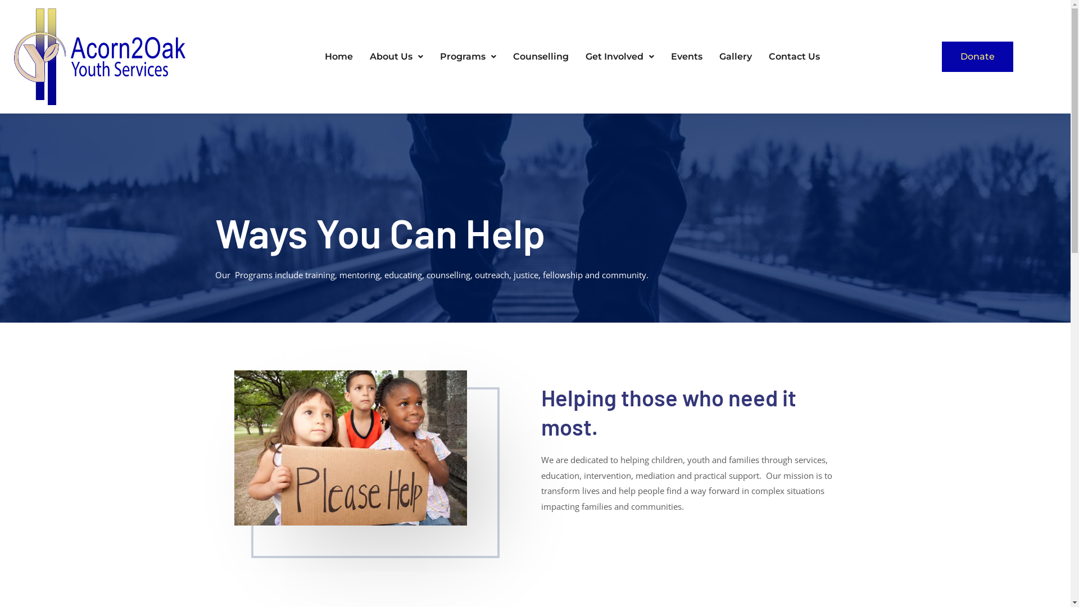 The image size is (1079, 607). I want to click on Get Involved, so click(620, 56).